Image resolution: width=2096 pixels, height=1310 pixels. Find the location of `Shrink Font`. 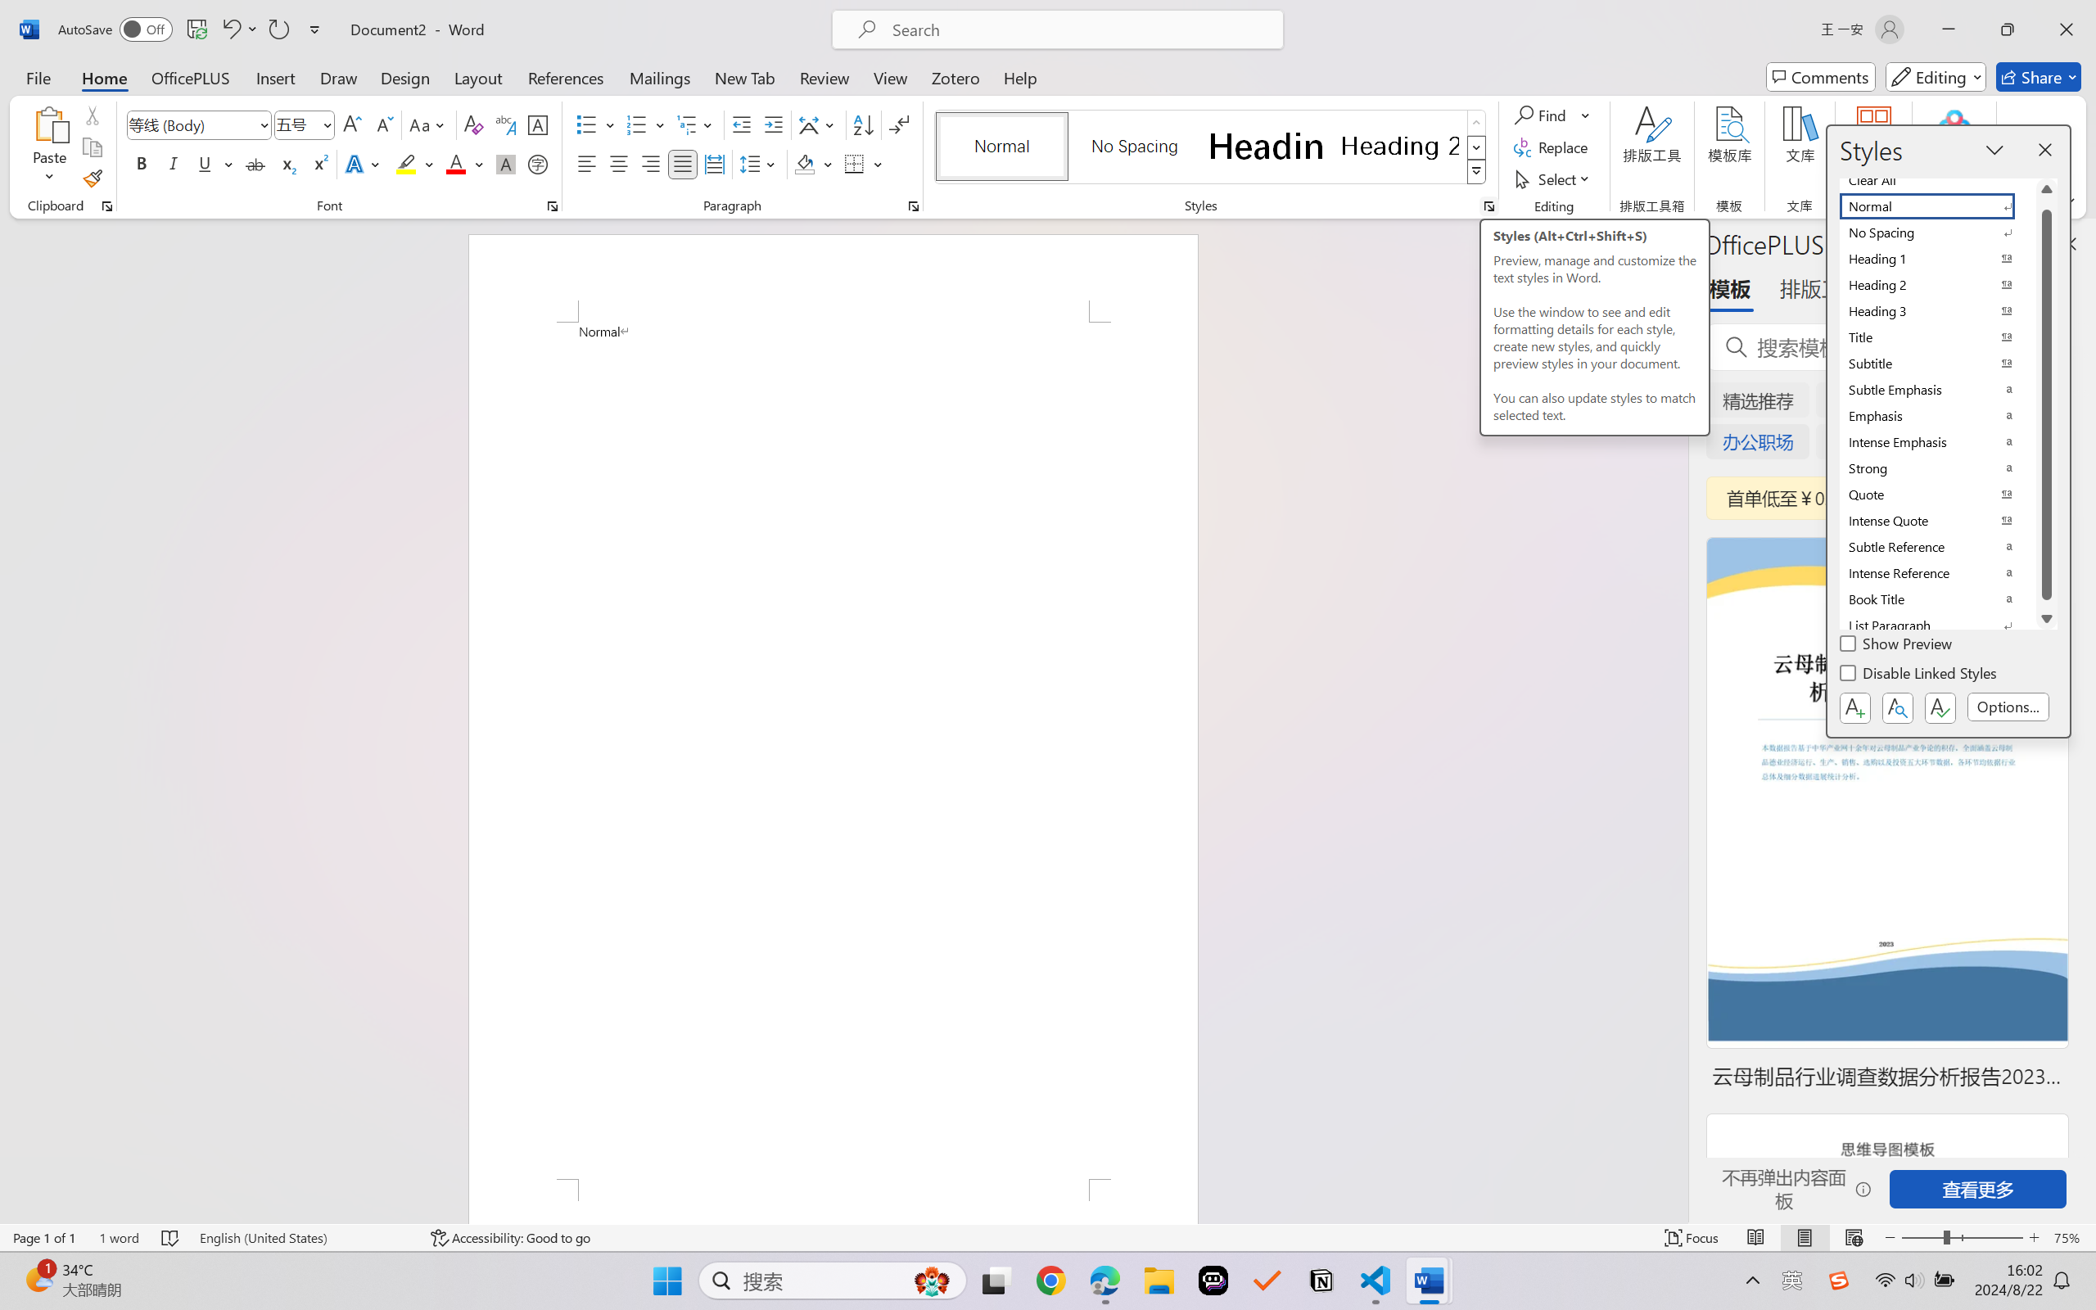

Shrink Font is located at coordinates (383, 124).